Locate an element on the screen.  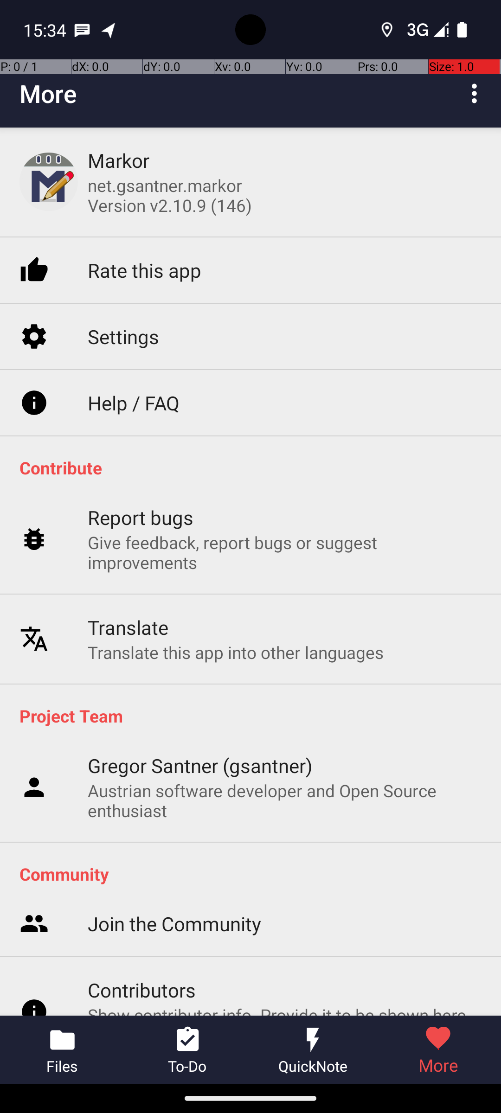
Contribute is located at coordinates (255, 467).